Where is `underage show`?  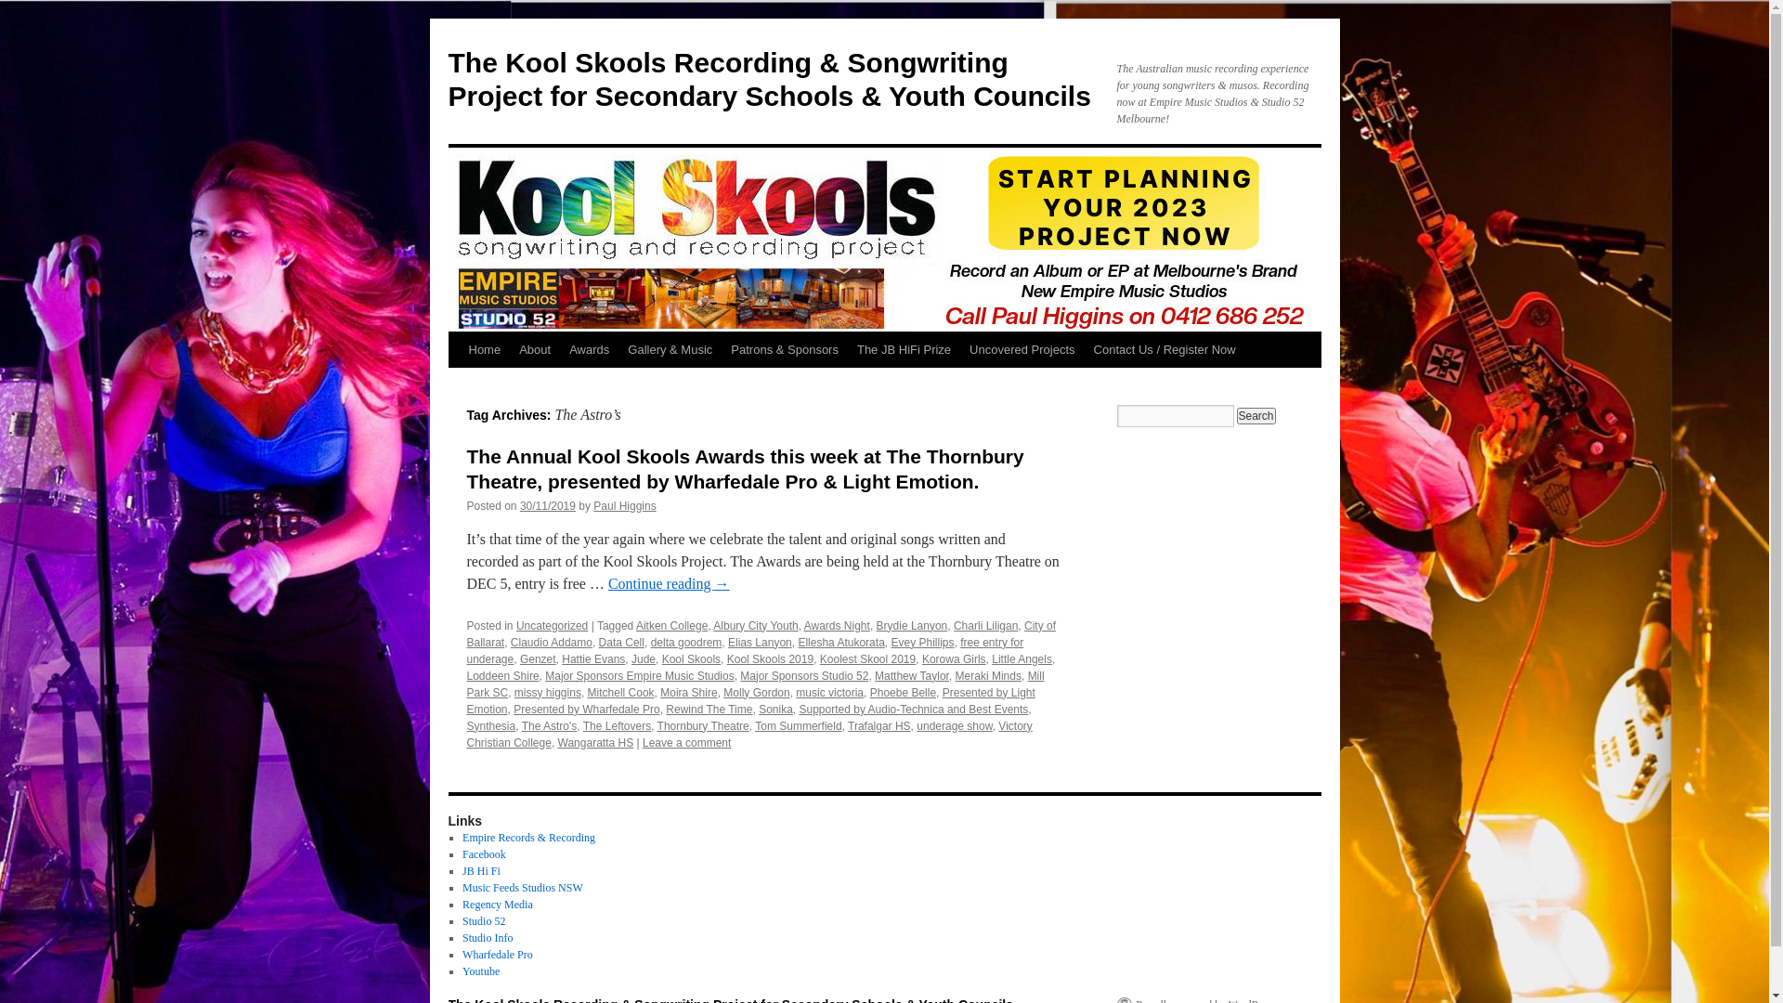 underage show is located at coordinates (955, 726).